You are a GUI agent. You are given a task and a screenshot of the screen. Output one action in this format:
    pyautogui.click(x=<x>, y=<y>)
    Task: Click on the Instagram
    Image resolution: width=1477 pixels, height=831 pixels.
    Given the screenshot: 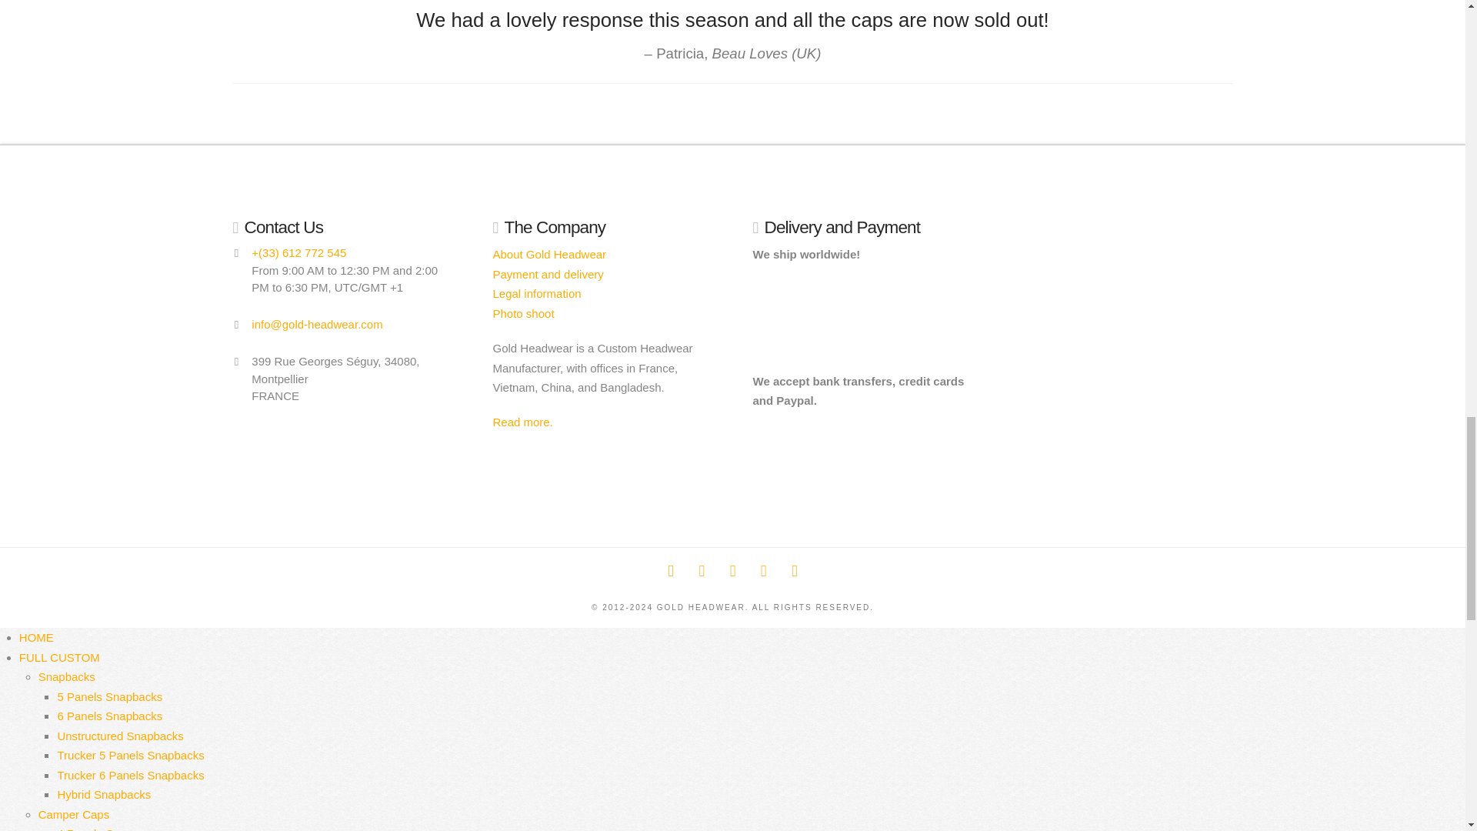 What is the action you would take?
    pyautogui.click(x=763, y=571)
    